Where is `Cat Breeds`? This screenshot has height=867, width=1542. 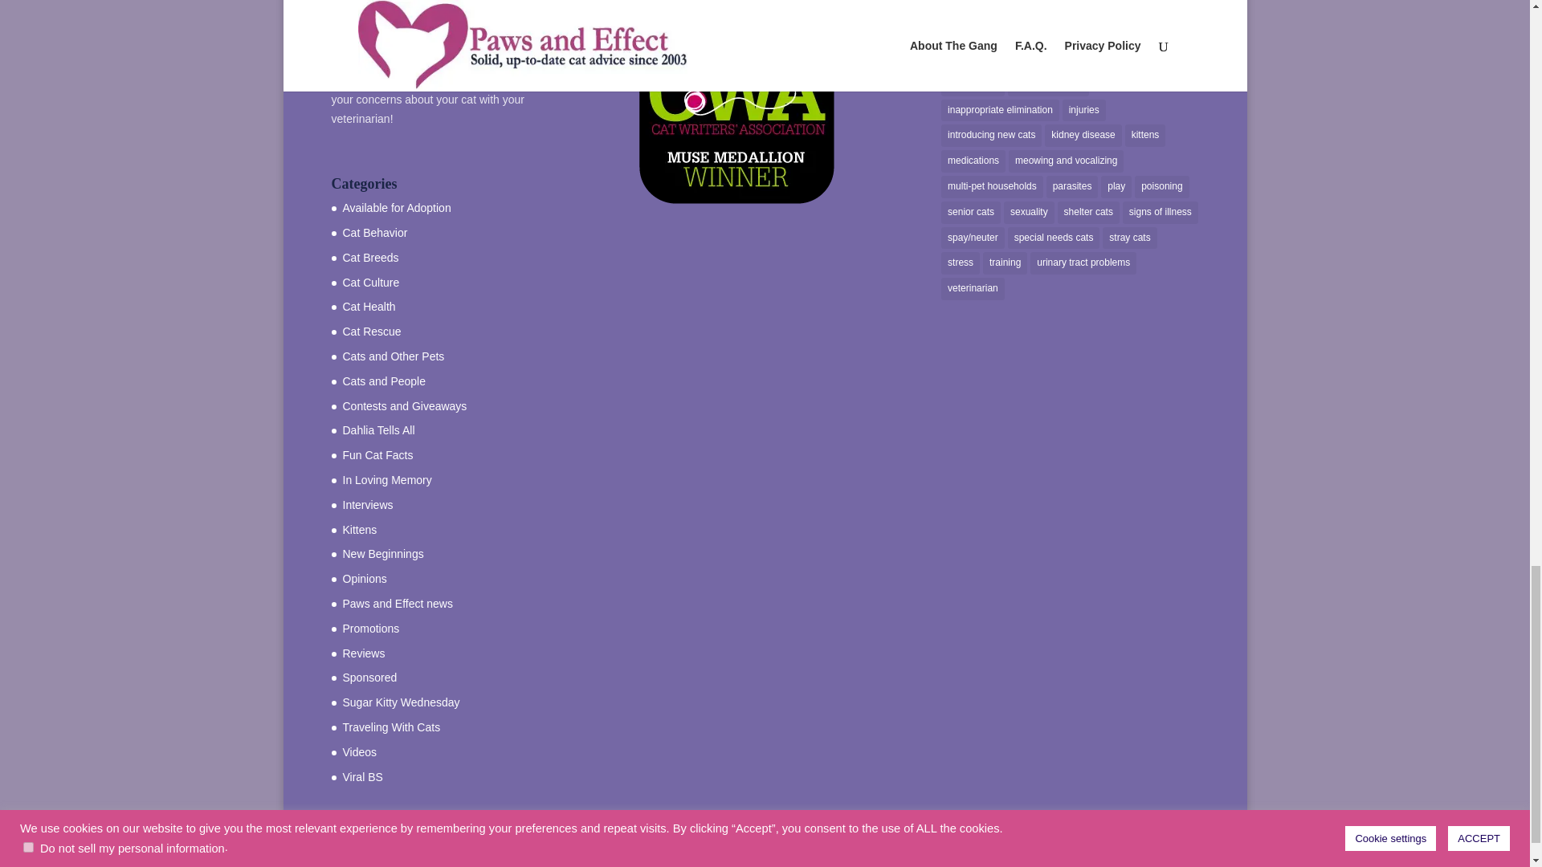 Cat Breeds is located at coordinates (369, 258).